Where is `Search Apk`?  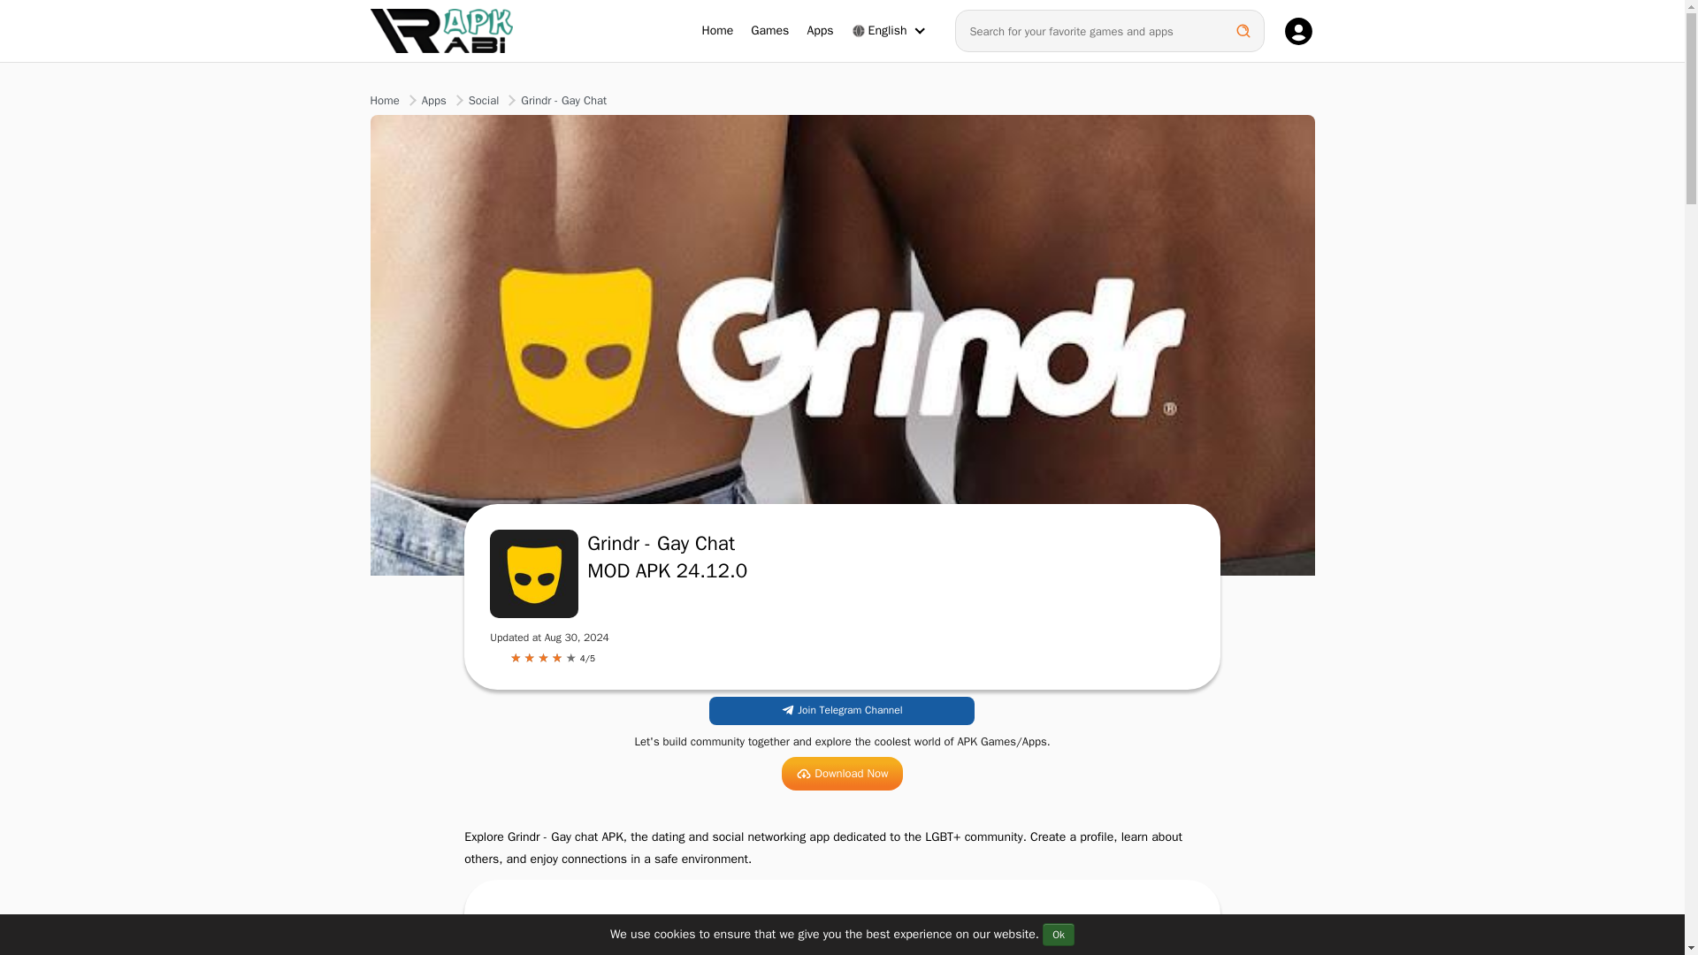 Search Apk is located at coordinates (1243, 30).